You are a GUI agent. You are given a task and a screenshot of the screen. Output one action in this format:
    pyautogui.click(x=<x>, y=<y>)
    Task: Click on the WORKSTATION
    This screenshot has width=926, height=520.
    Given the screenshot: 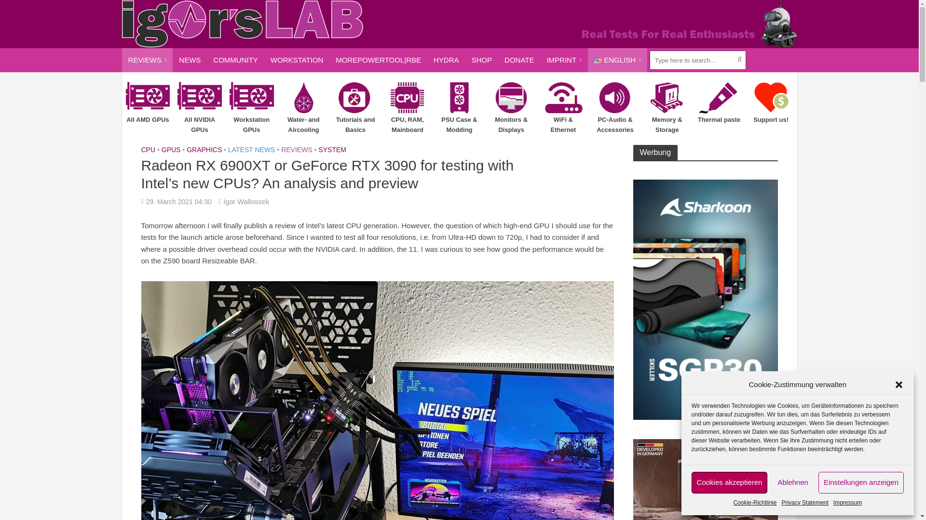 What is the action you would take?
    pyautogui.click(x=297, y=60)
    